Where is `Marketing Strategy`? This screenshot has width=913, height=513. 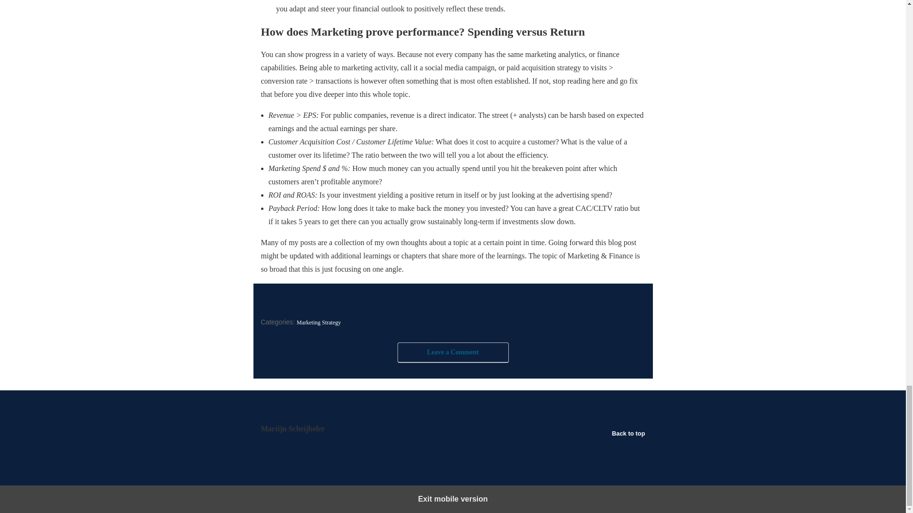 Marketing Strategy is located at coordinates (319, 322).